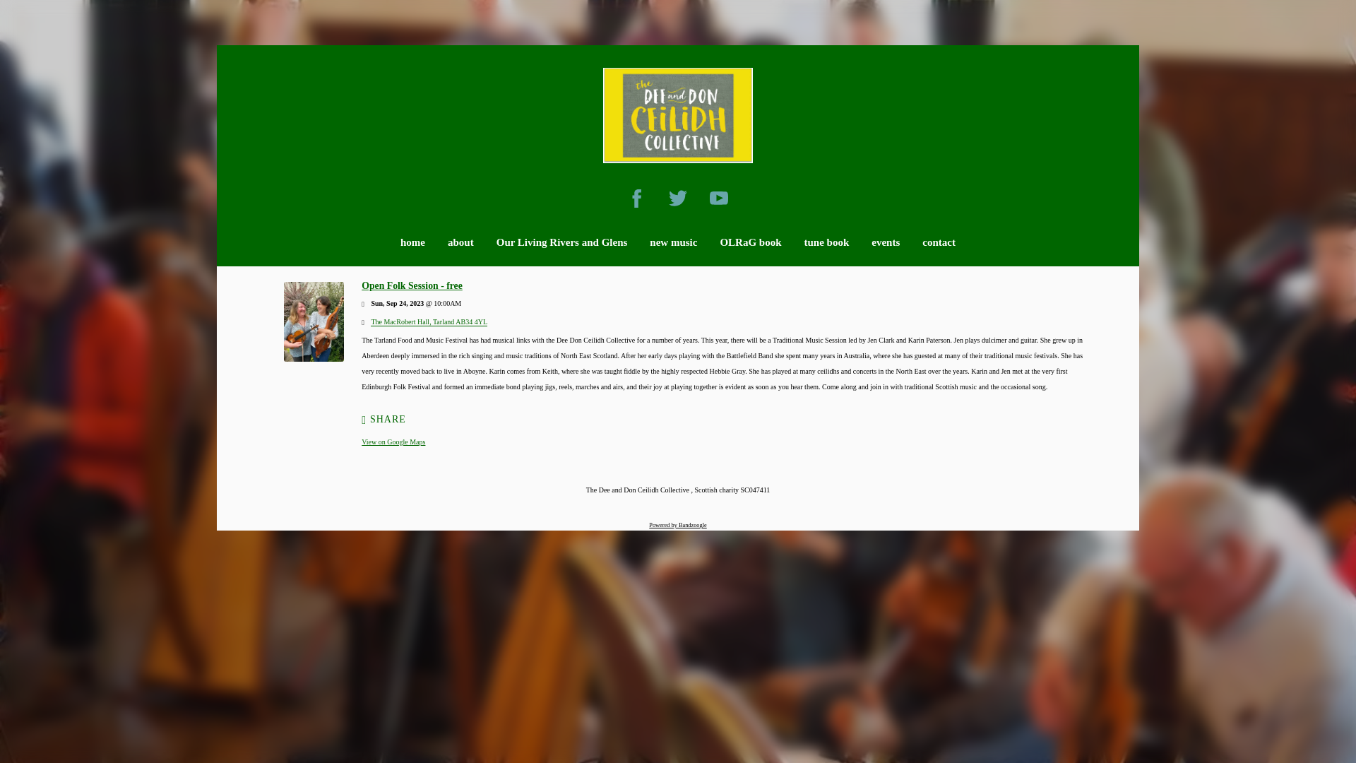 The image size is (1356, 763). I want to click on tune book, so click(826, 242).